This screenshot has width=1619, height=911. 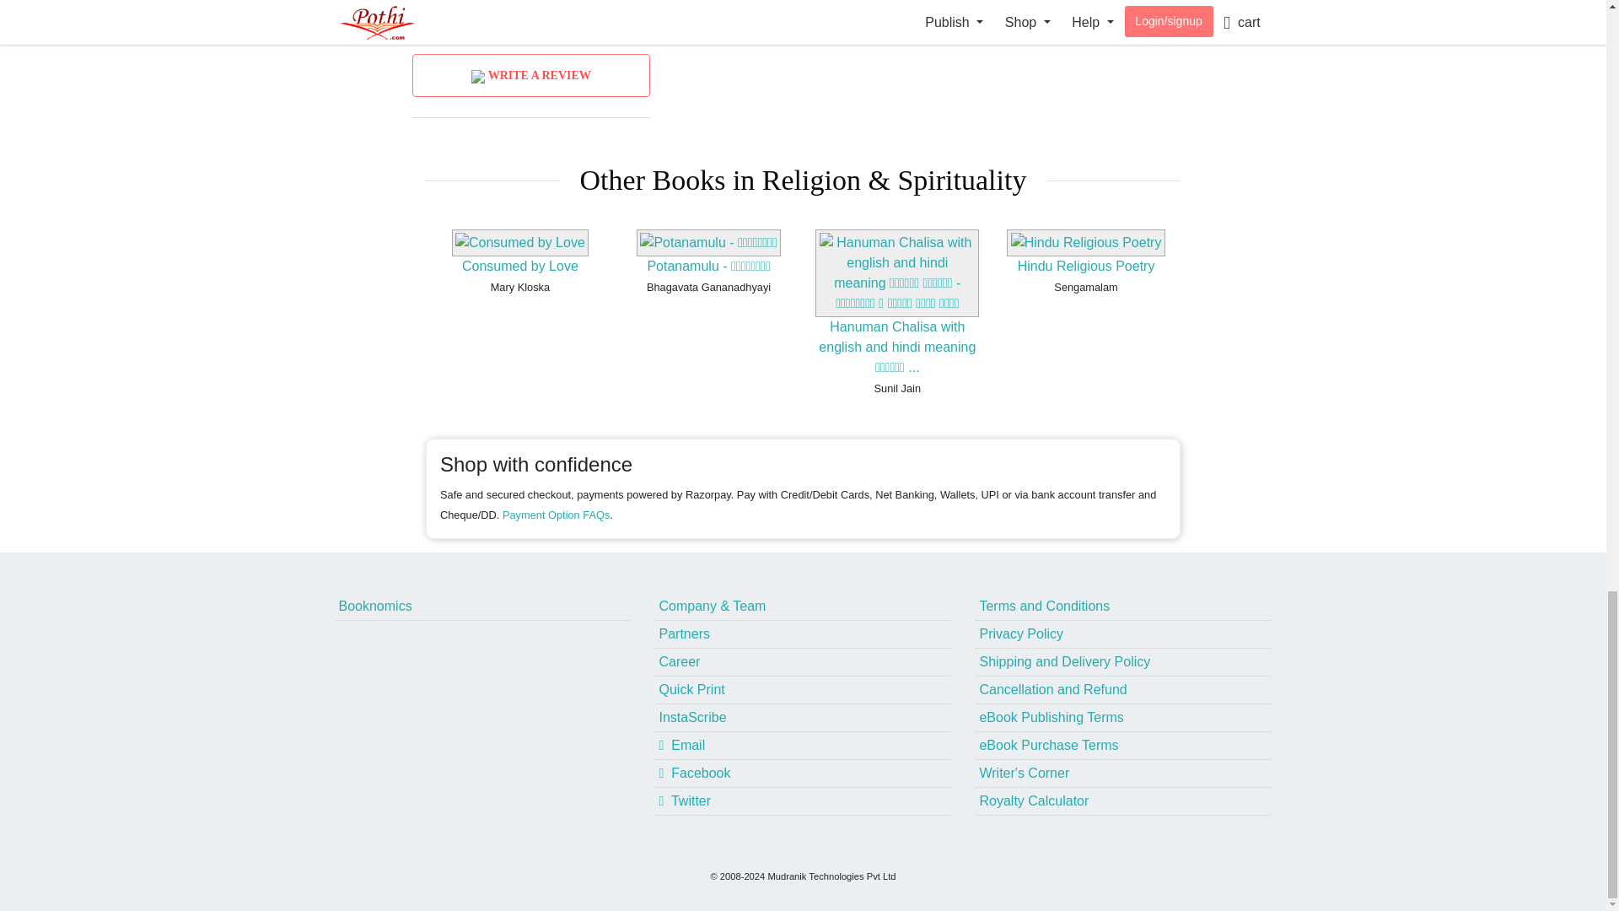 I want to click on Consumed by Love, so click(x=519, y=266).